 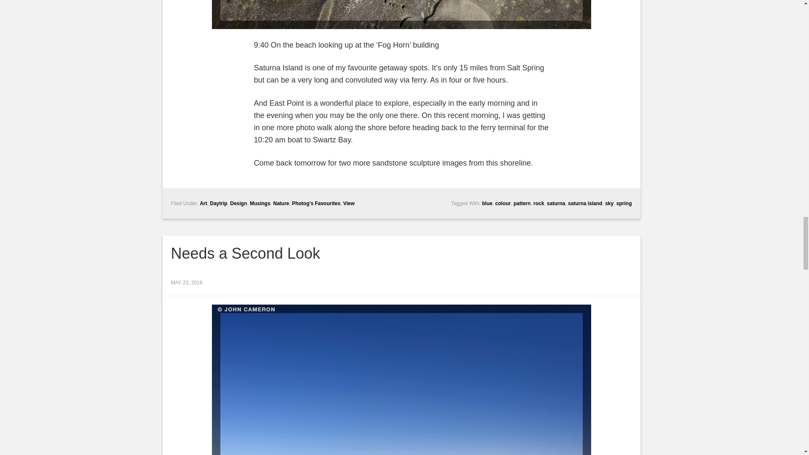 I want to click on View, so click(x=348, y=203).